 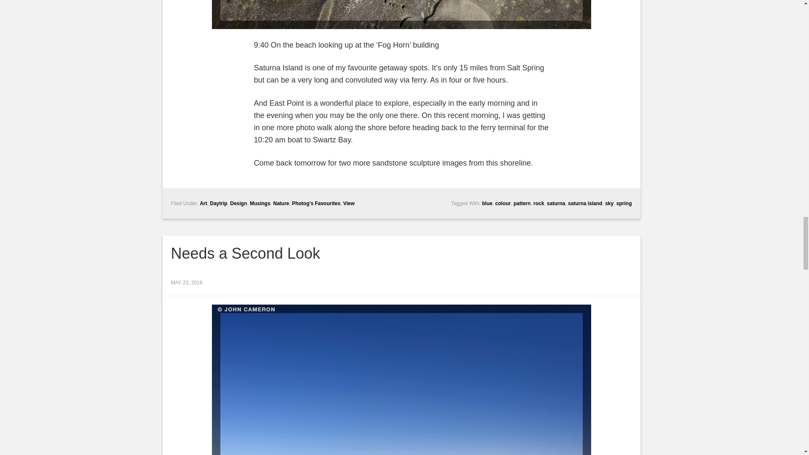 I want to click on View, so click(x=348, y=203).